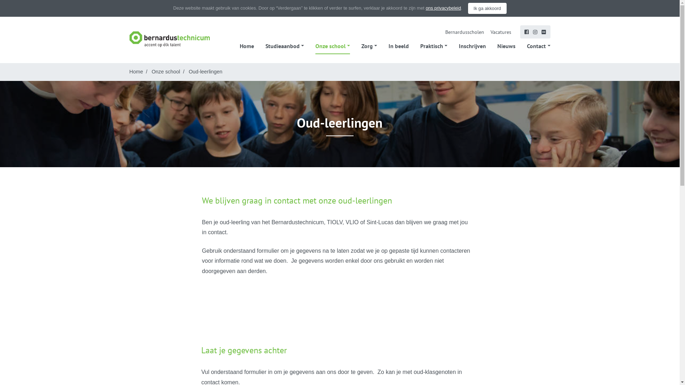 The width and height of the screenshot is (685, 385). What do you see at coordinates (472, 46) in the screenshot?
I see `Inschrijven` at bounding box center [472, 46].